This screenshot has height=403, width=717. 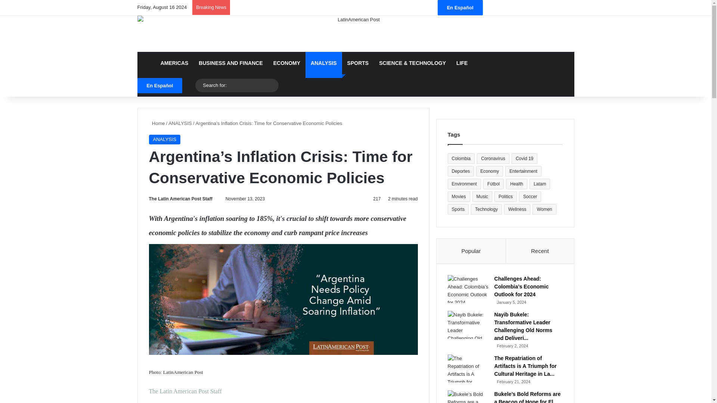 What do you see at coordinates (271, 85) in the screenshot?
I see `Search for:` at bounding box center [271, 85].